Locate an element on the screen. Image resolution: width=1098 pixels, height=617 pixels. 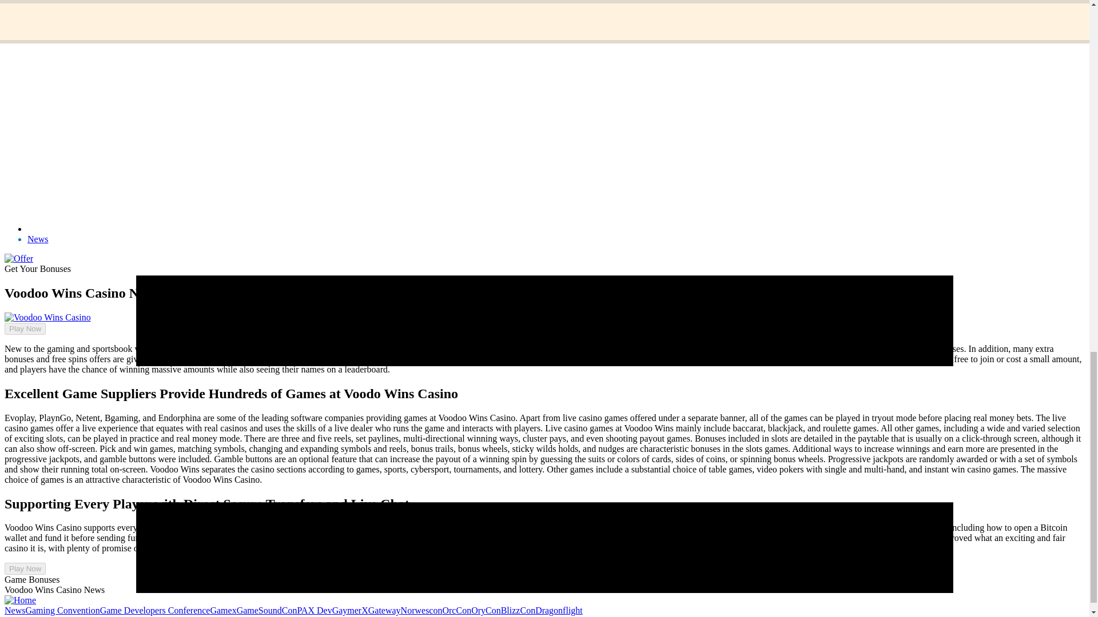
GameSoundCon is located at coordinates (267, 610).